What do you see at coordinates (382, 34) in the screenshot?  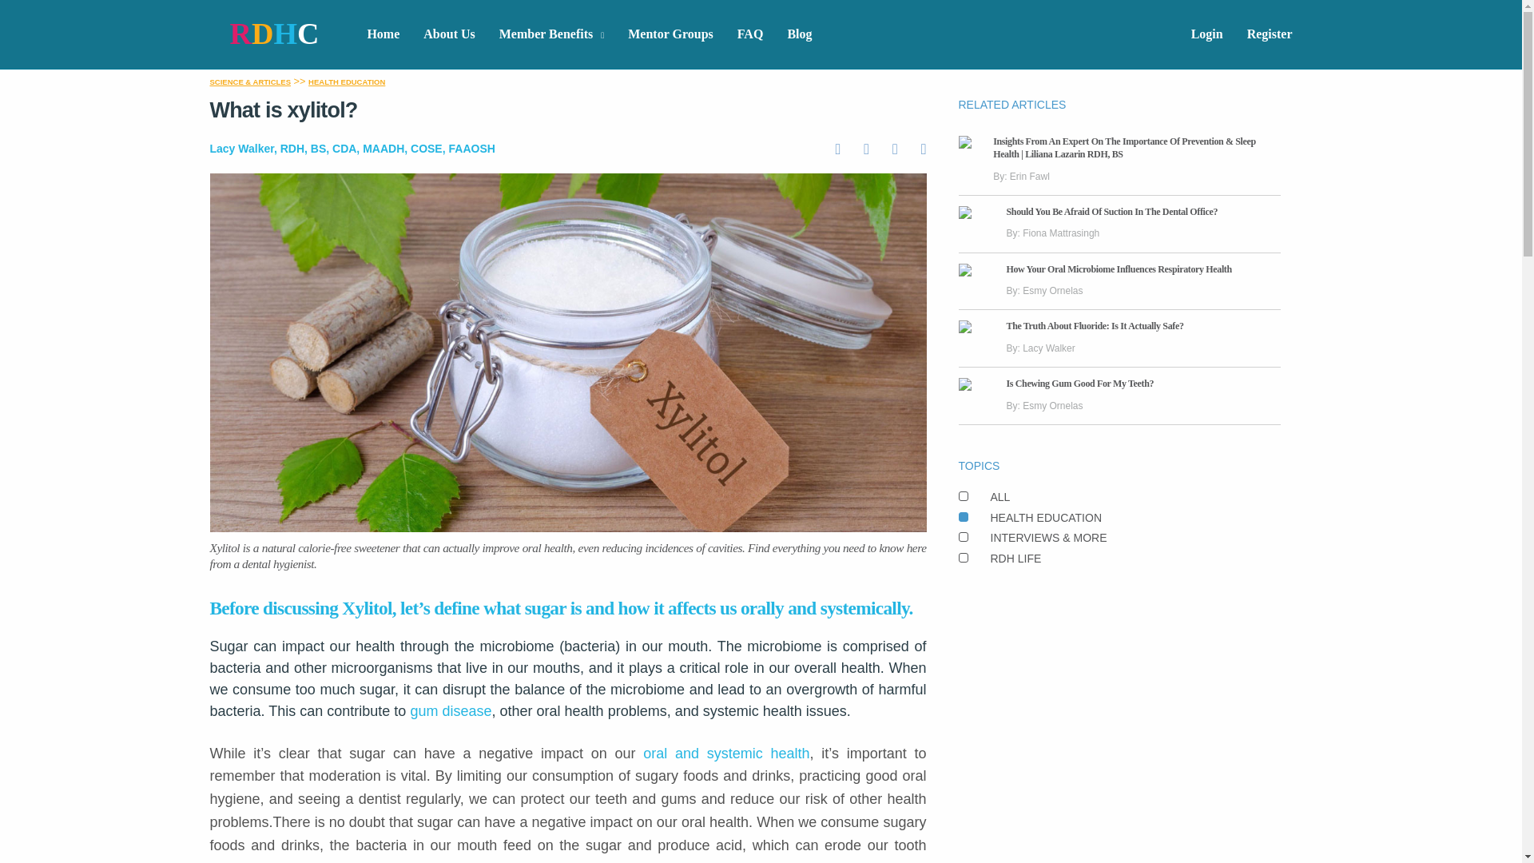 I see `Home` at bounding box center [382, 34].